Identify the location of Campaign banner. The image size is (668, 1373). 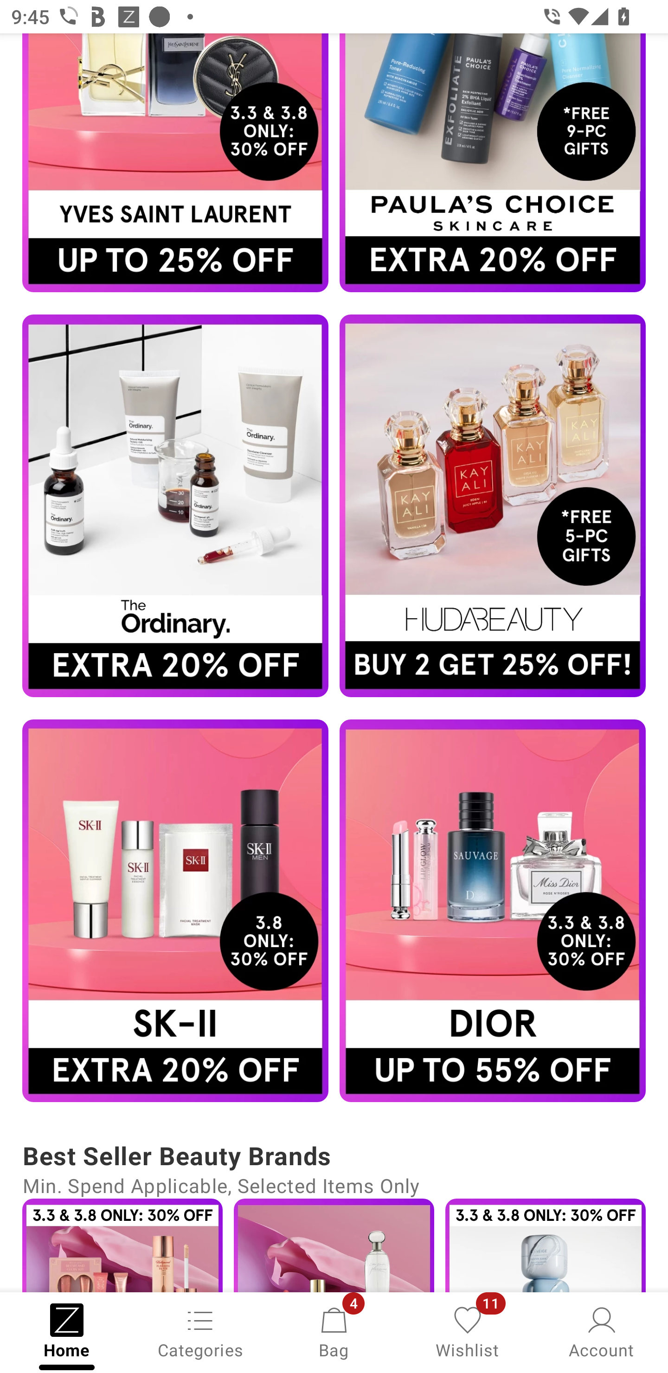
(493, 162).